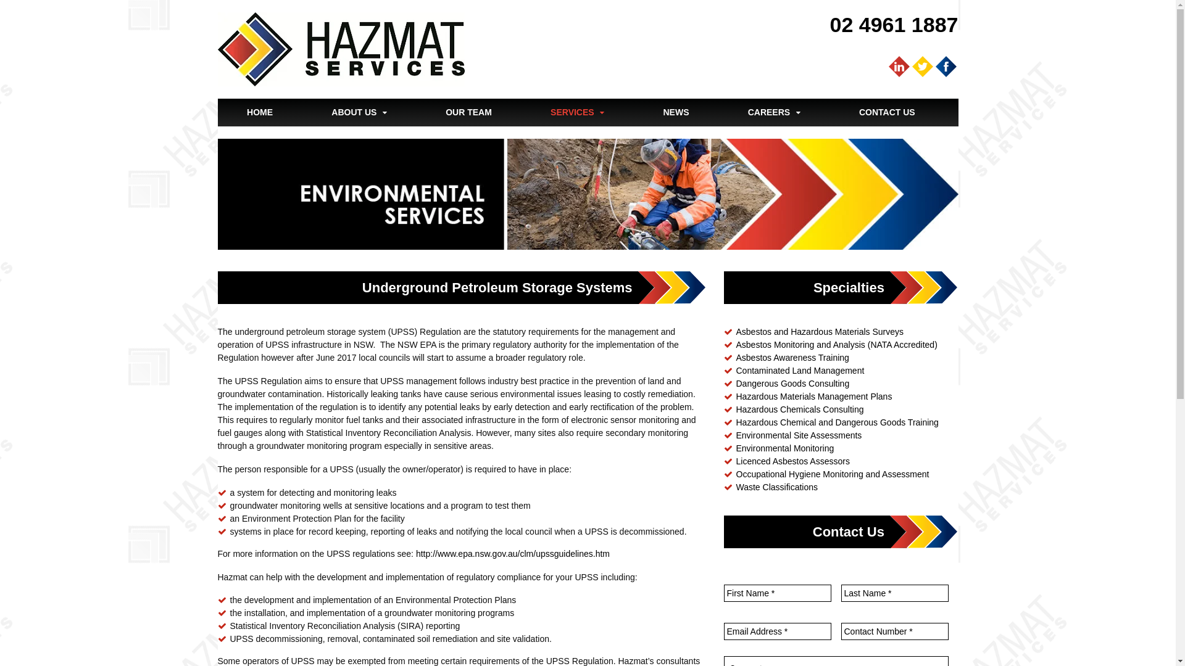 The image size is (1185, 666). I want to click on Asbestos Awareness Training, so click(792, 358).